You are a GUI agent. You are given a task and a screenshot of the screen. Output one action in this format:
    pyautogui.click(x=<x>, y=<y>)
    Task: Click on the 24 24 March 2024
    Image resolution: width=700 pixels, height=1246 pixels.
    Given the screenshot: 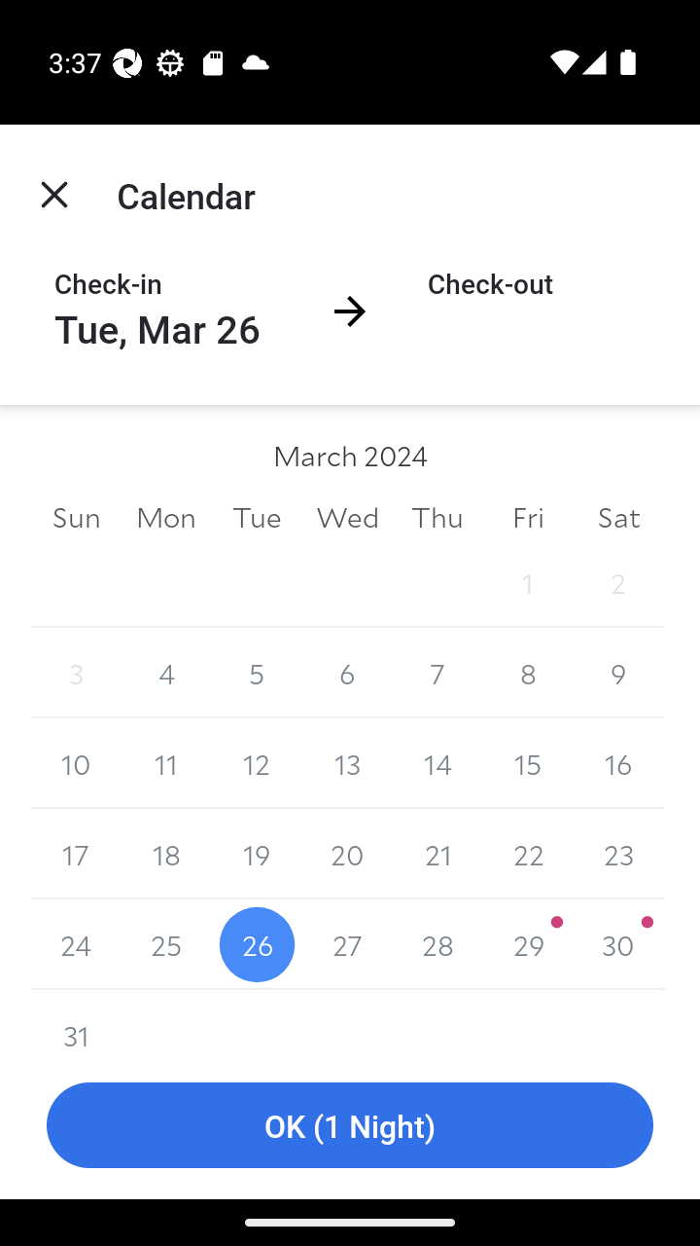 What is the action you would take?
    pyautogui.click(x=76, y=944)
    